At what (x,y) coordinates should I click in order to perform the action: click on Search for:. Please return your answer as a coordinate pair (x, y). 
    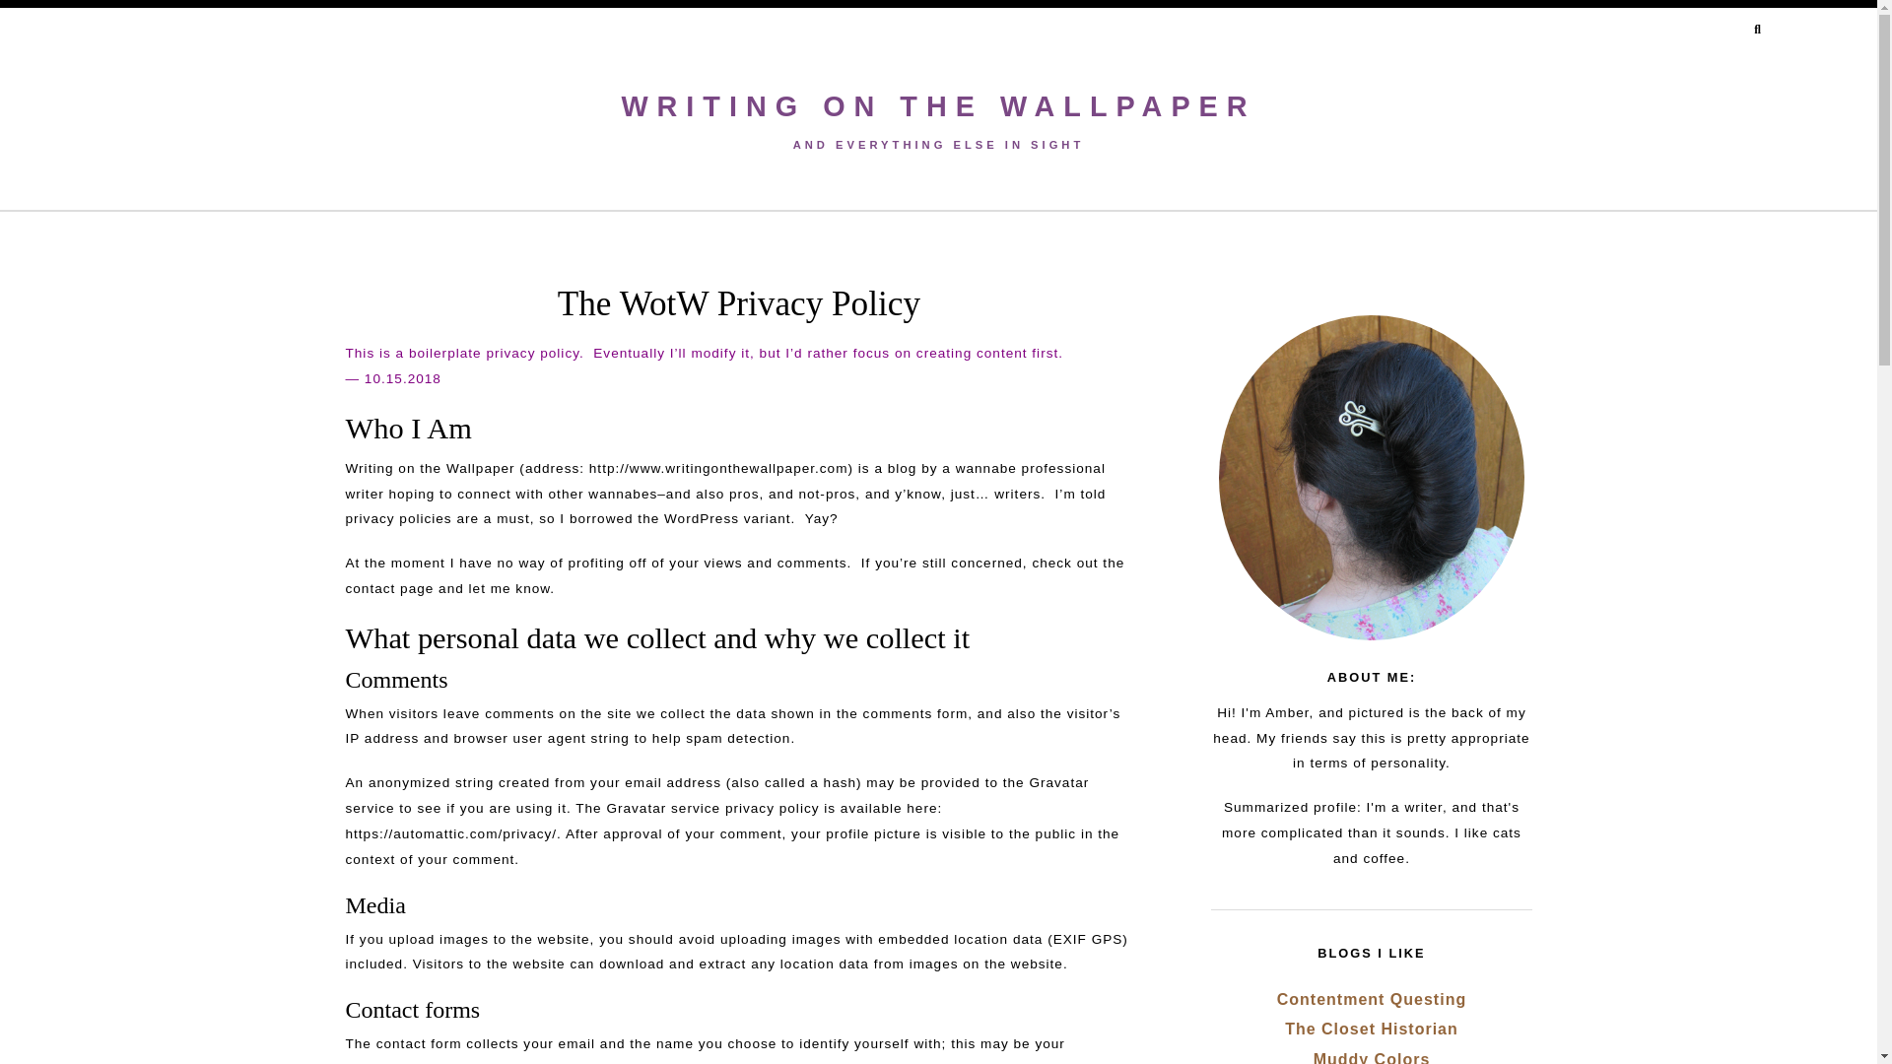
    Looking at the image, I should click on (1715, 32).